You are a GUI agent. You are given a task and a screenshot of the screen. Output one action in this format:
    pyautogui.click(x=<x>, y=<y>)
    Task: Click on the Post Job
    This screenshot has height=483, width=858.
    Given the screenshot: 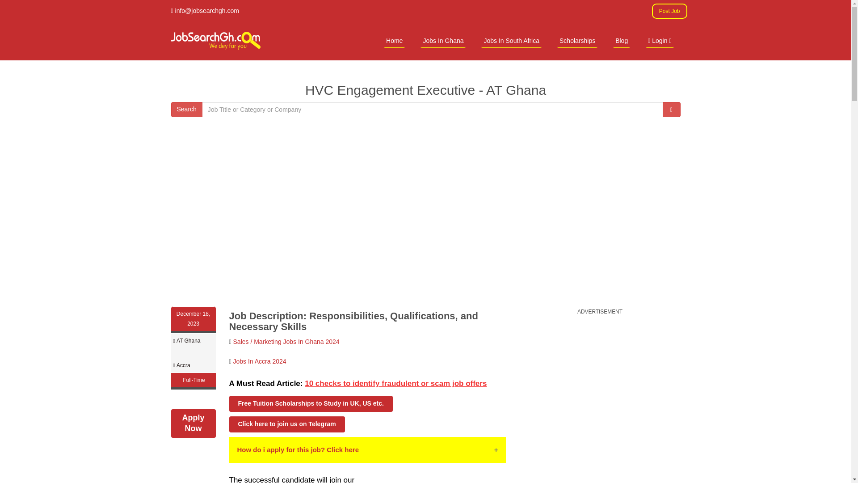 What is the action you would take?
    pyautogui.click(x=669, y=11)
    